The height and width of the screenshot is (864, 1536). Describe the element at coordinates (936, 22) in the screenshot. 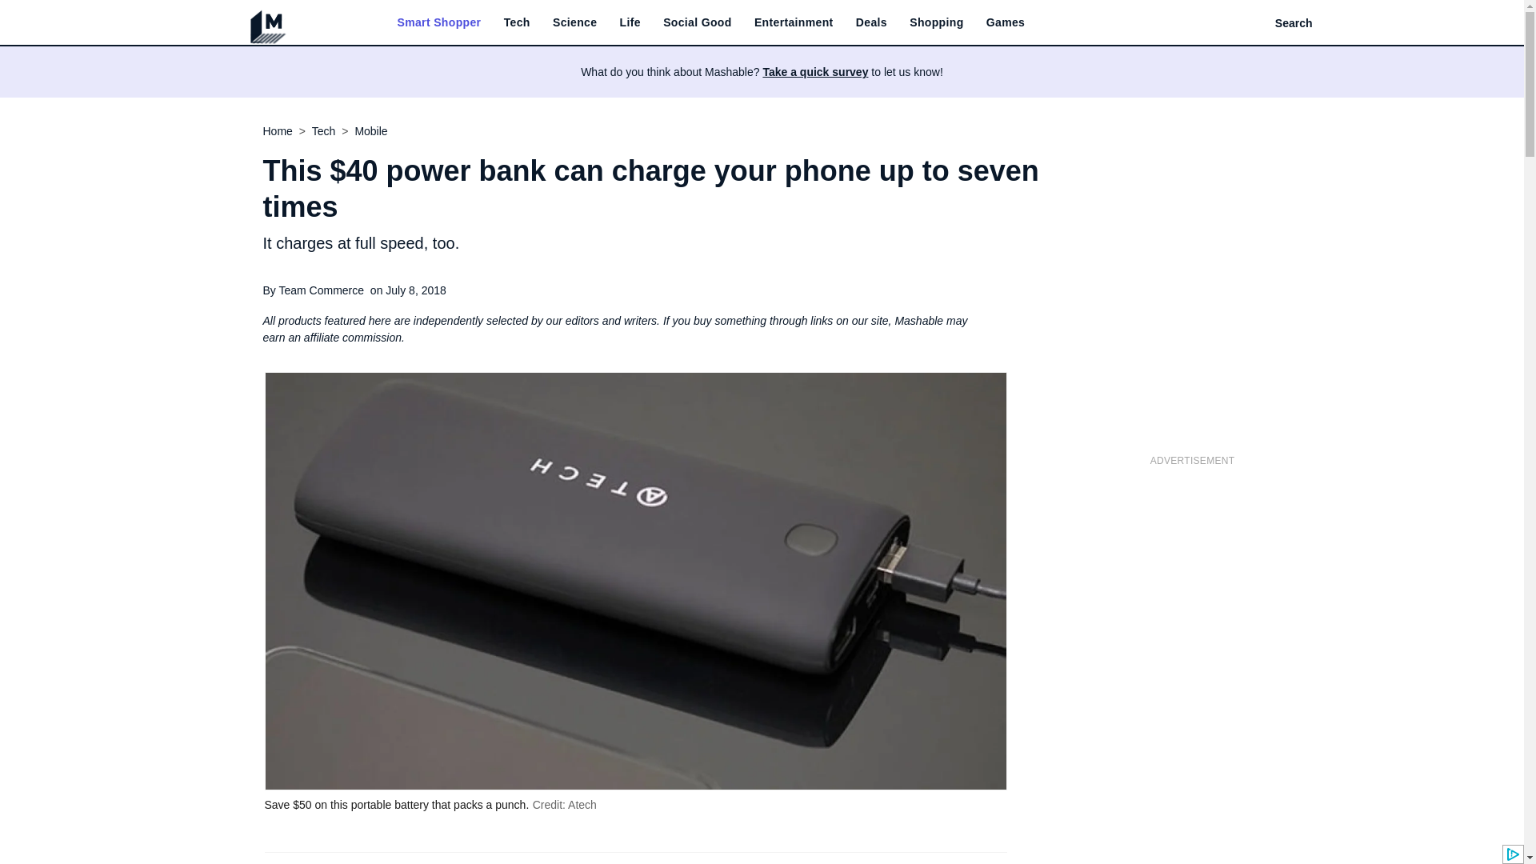

I see `Shopping` at that location.